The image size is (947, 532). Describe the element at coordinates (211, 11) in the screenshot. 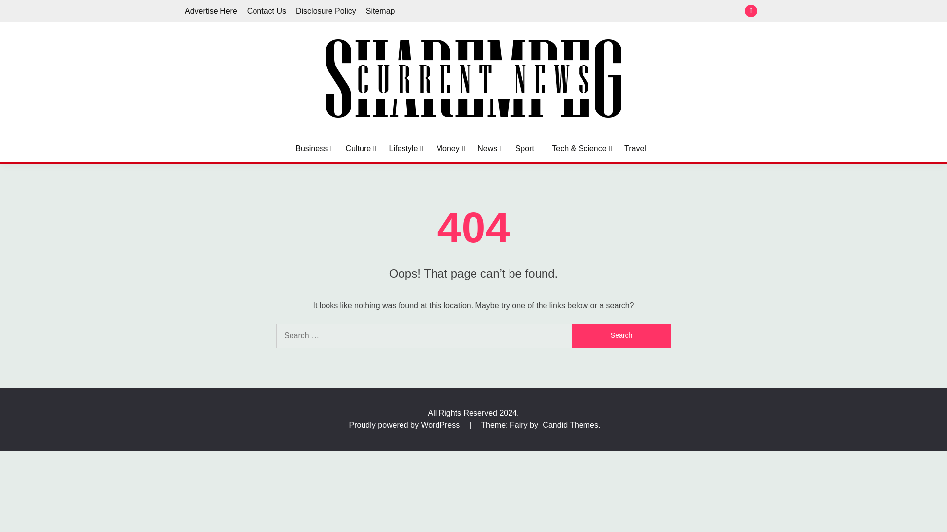

I see `Advertise Here` at that location.